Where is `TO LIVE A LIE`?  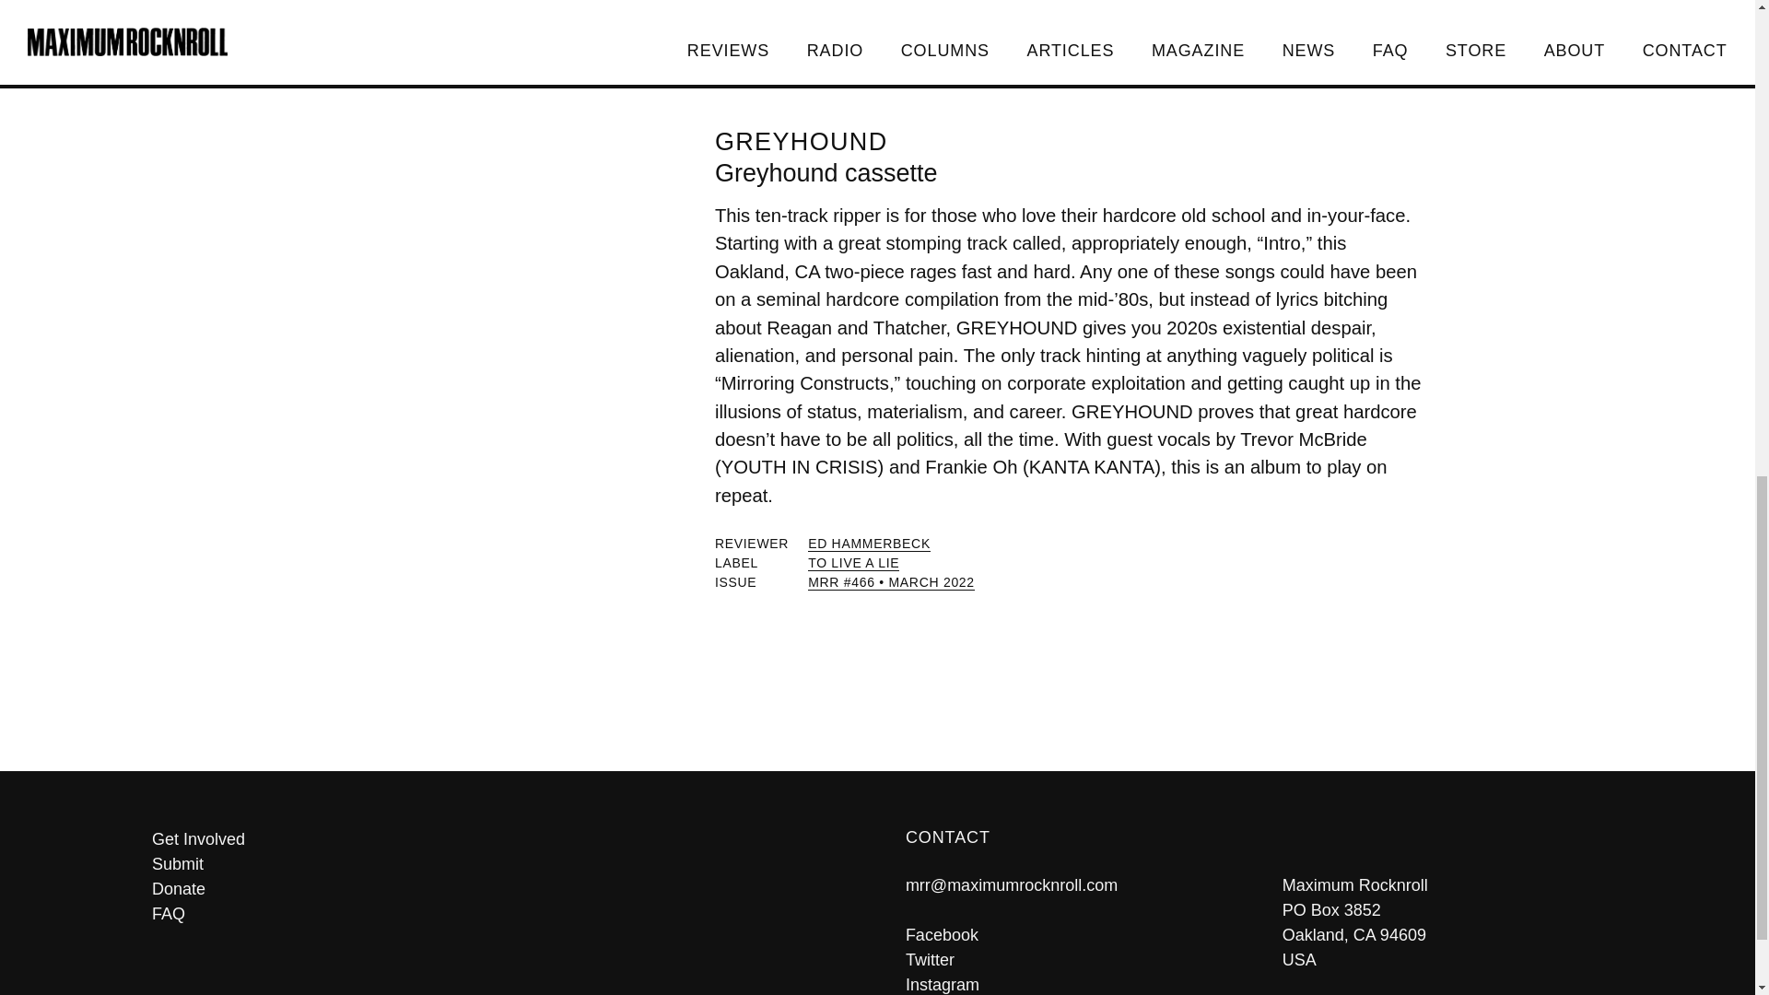
TO LIVE A LIE is located at coordinates (853, 562).